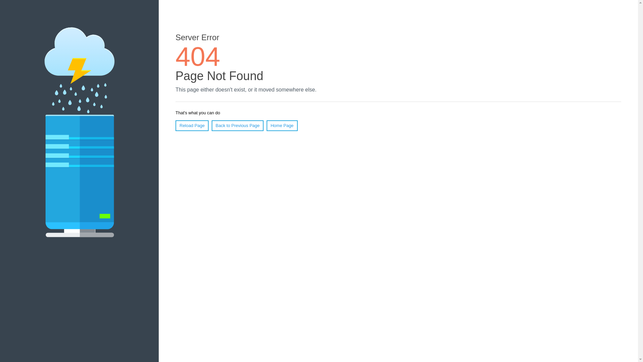  I want to click on Home Page, so click(282, 126).